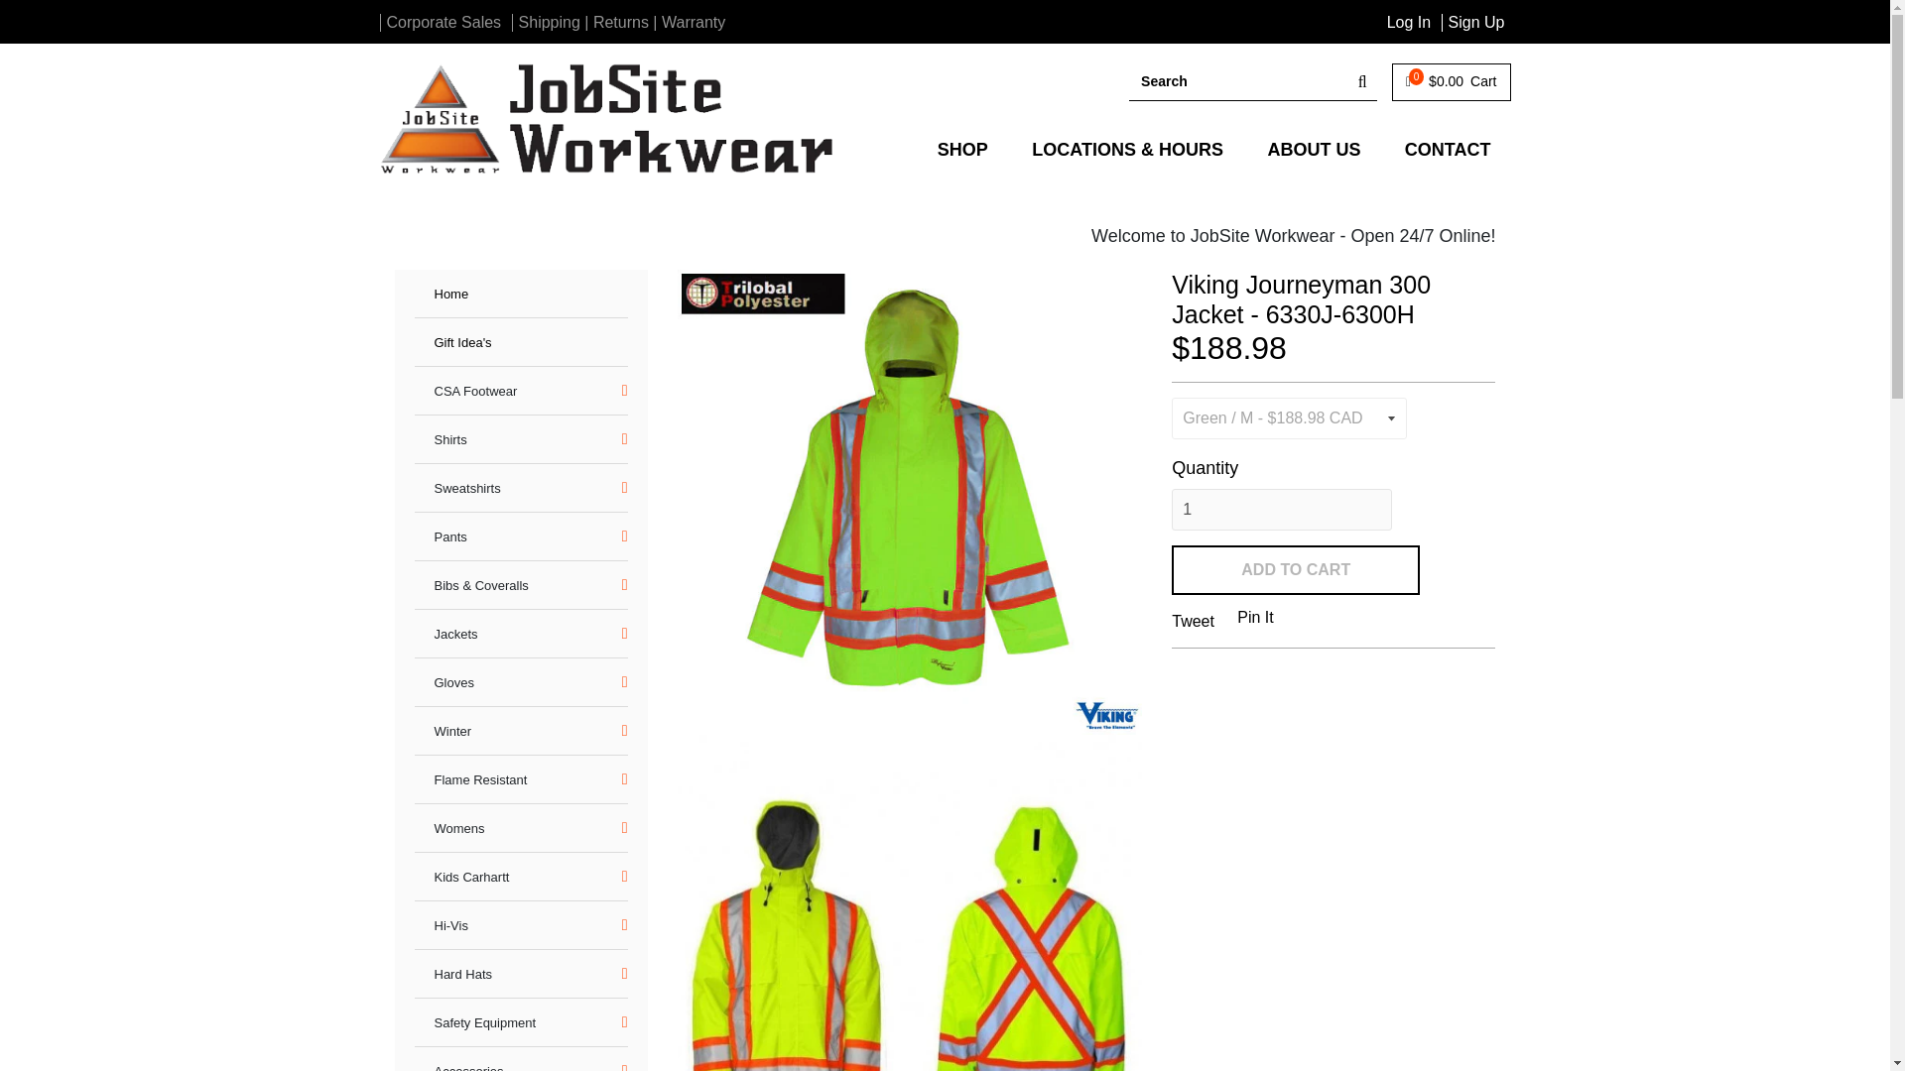  What do you see at coordinates (462, 343) in the screenshot?
I see `Gift Idea's` at bounding box center [462, 343].